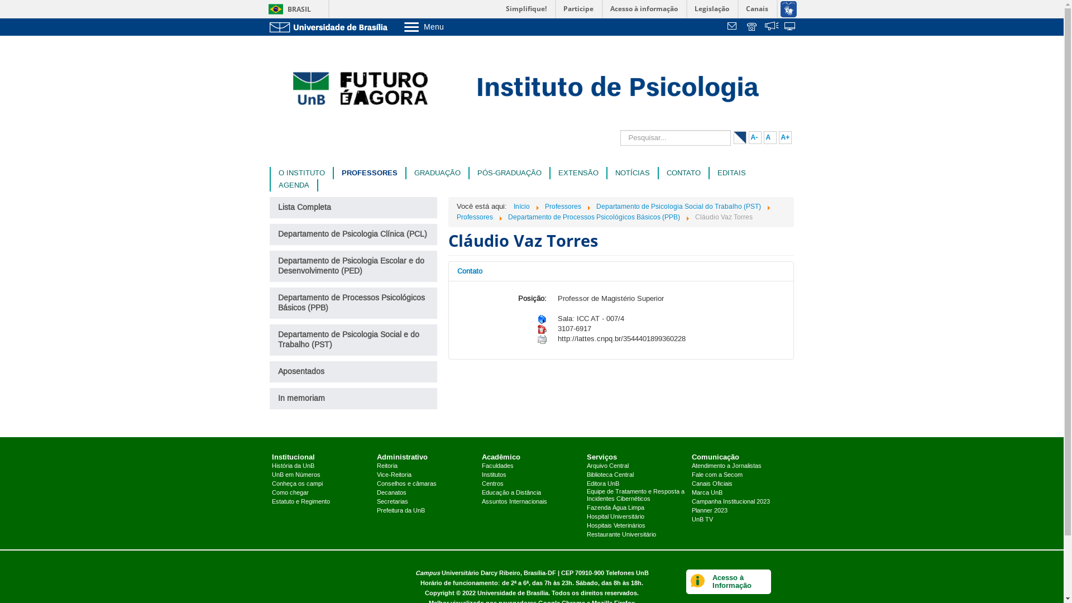  Describe the element at coordinates (791, 27) in the screenshot. I see ` ` at that location.